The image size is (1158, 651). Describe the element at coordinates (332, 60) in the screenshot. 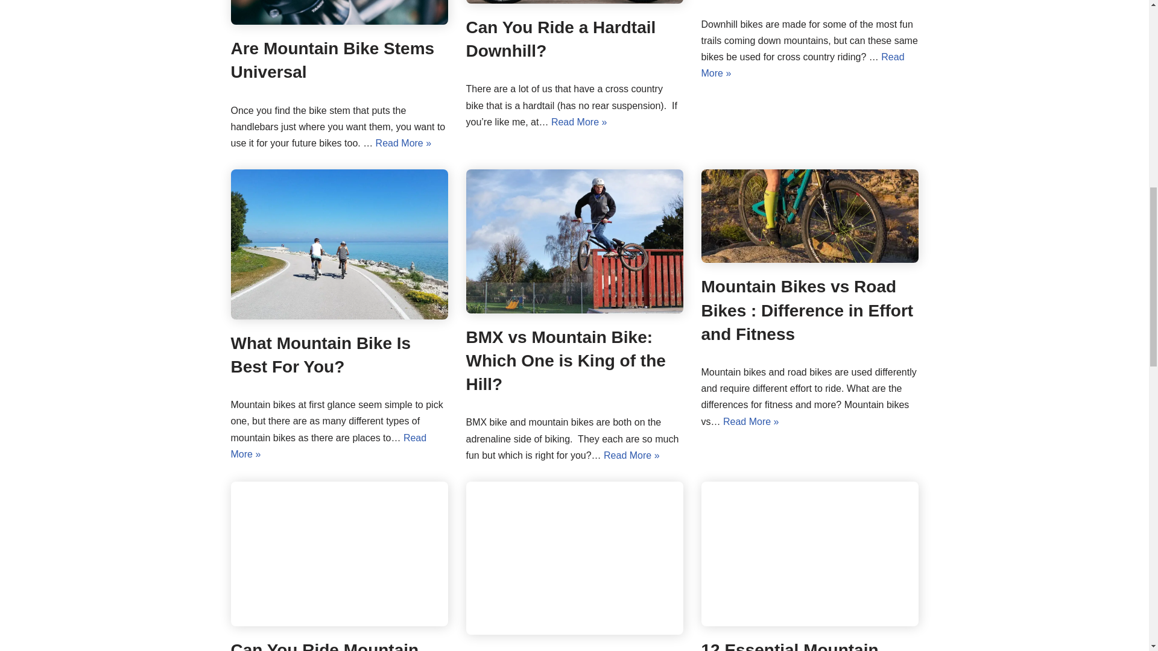

I see `Are Mountain Bike Stems Universal` at that location.